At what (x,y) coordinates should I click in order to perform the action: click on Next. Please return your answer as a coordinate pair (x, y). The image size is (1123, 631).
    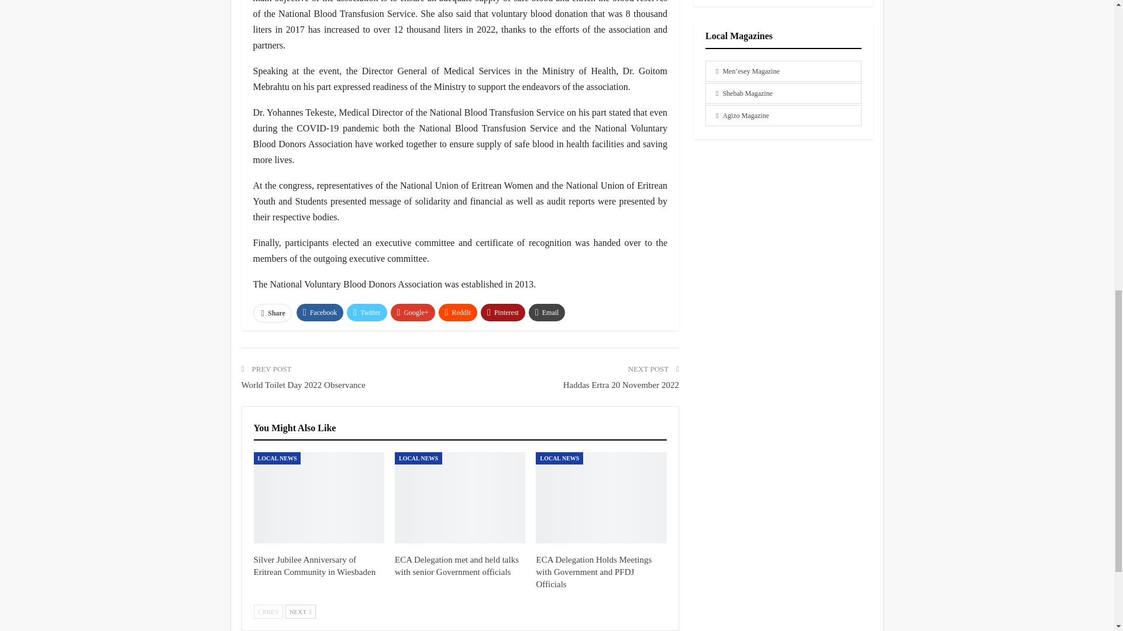
    Looking at the image, I should click on (300, 611).